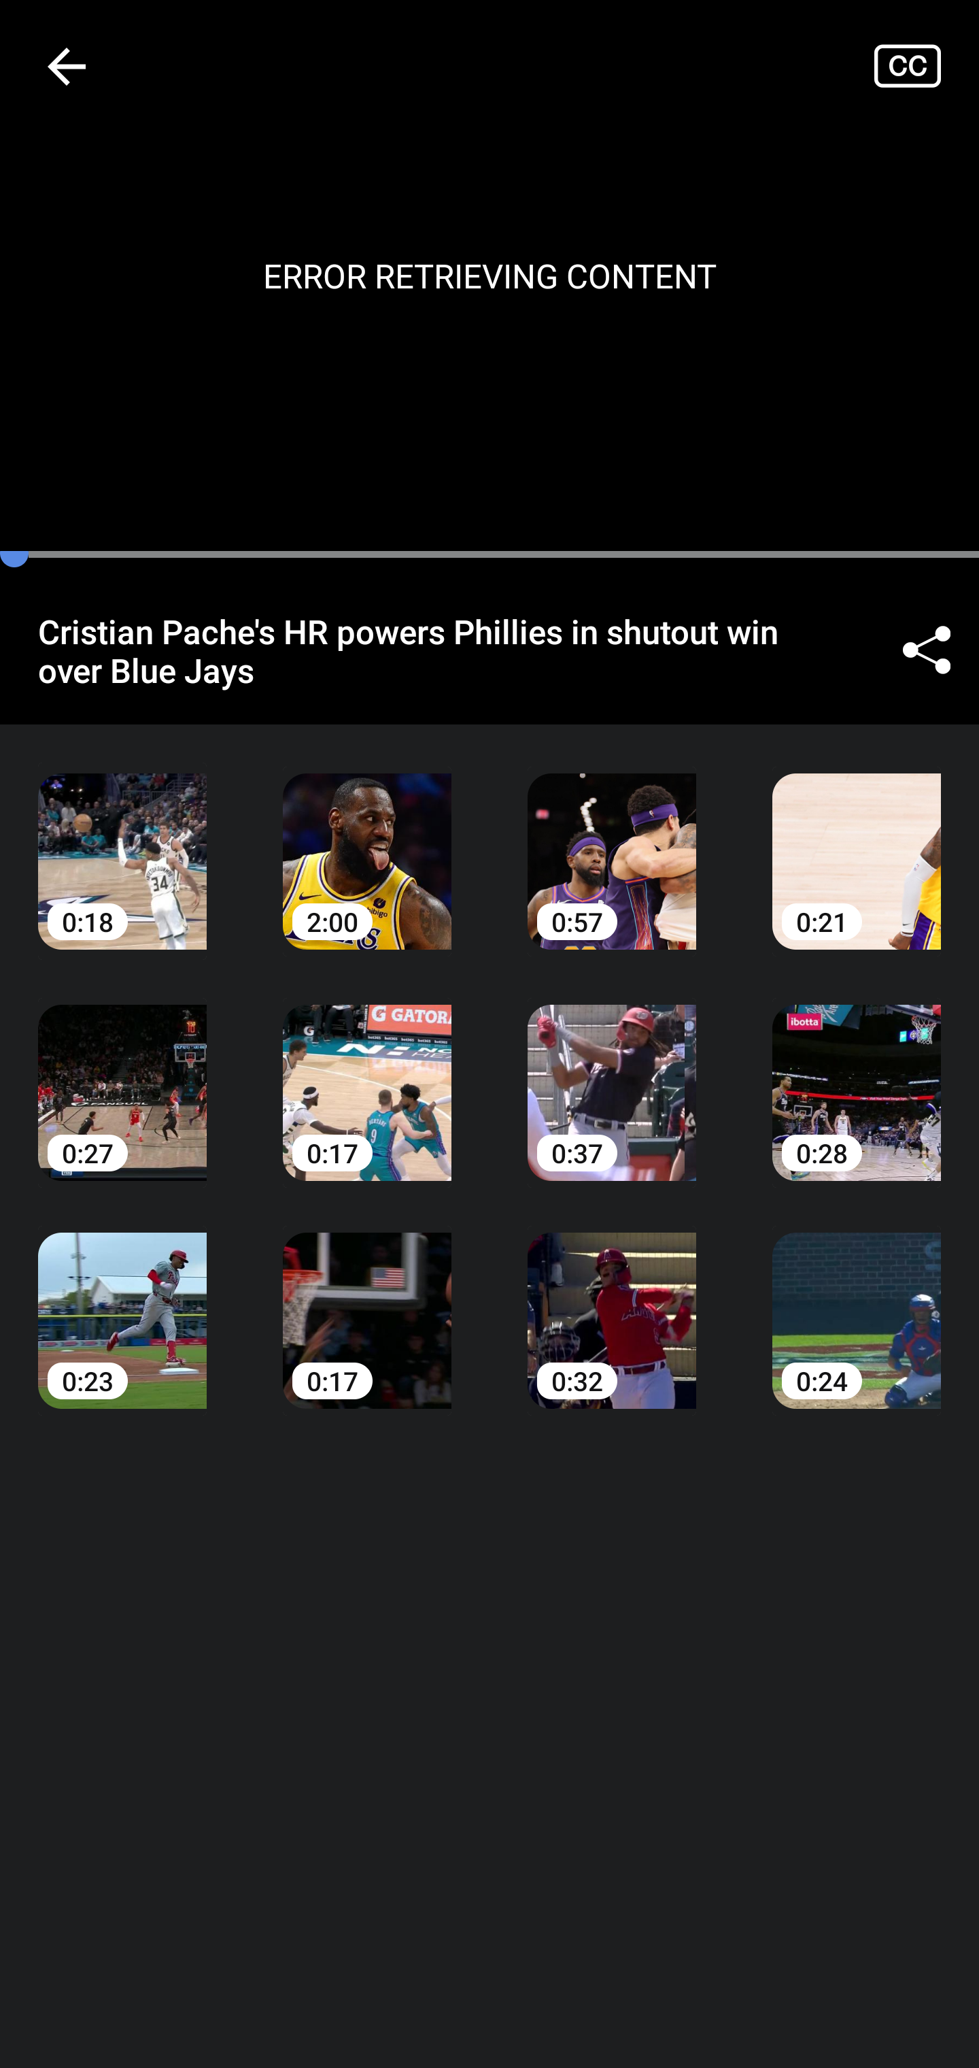 Image resolution: width=979 pixels, height=2068 pixels. I want to click on 0:57, so click(612, 841).